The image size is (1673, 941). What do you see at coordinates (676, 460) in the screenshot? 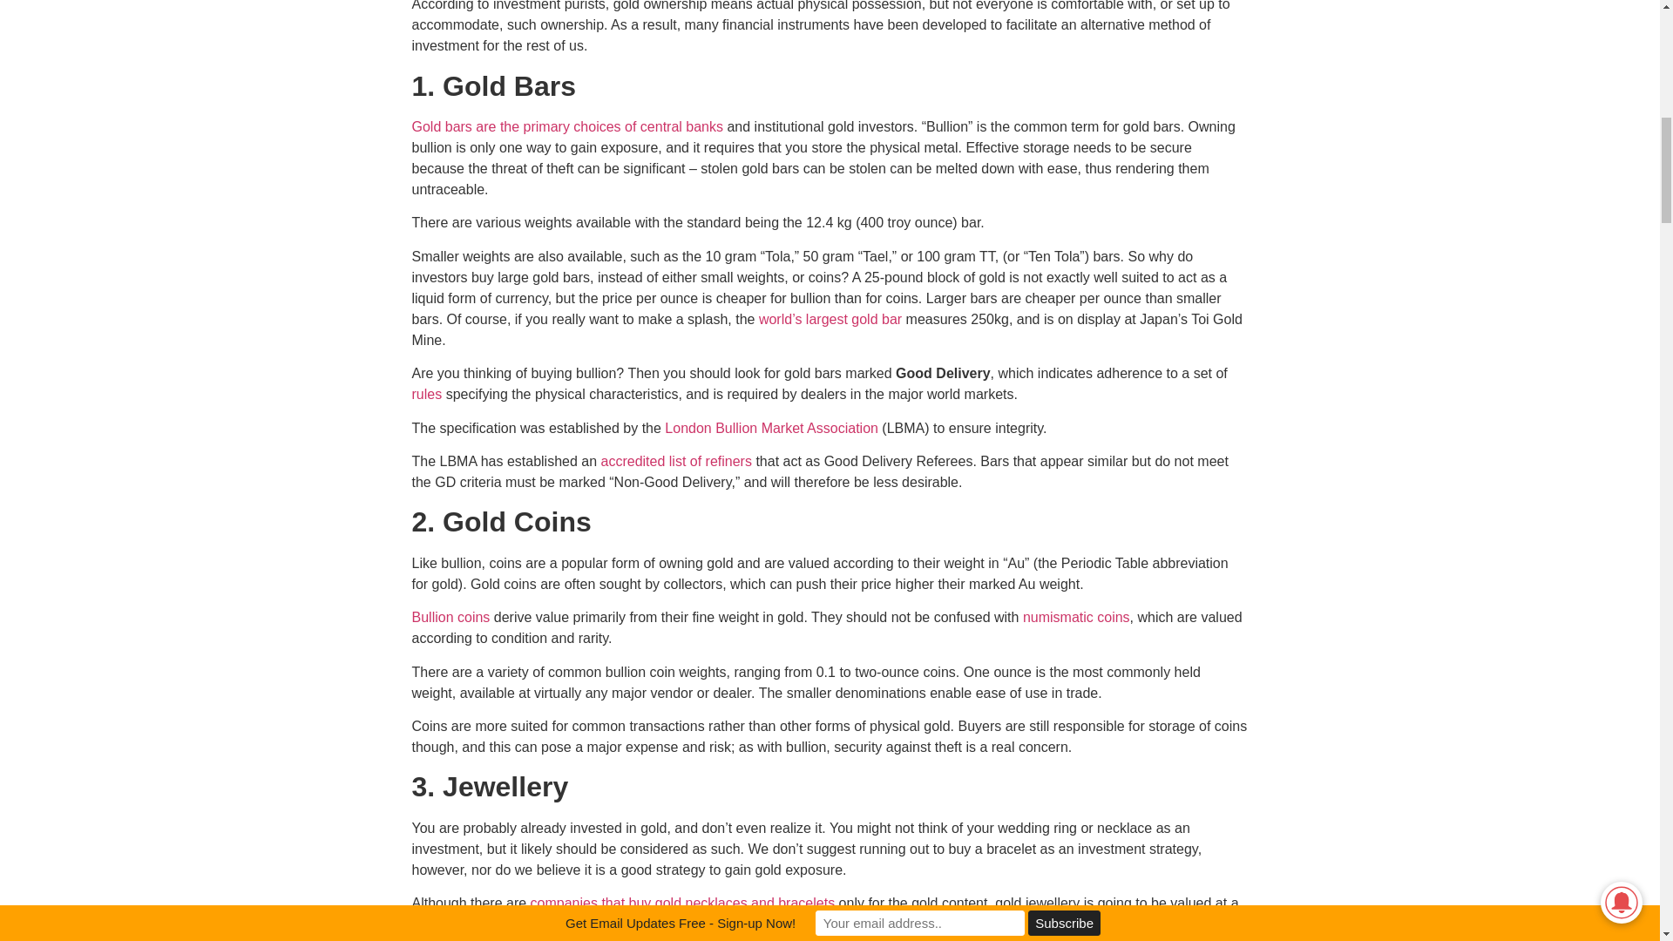
I see `accredited list of refiners` at bounding box center [676, 460].